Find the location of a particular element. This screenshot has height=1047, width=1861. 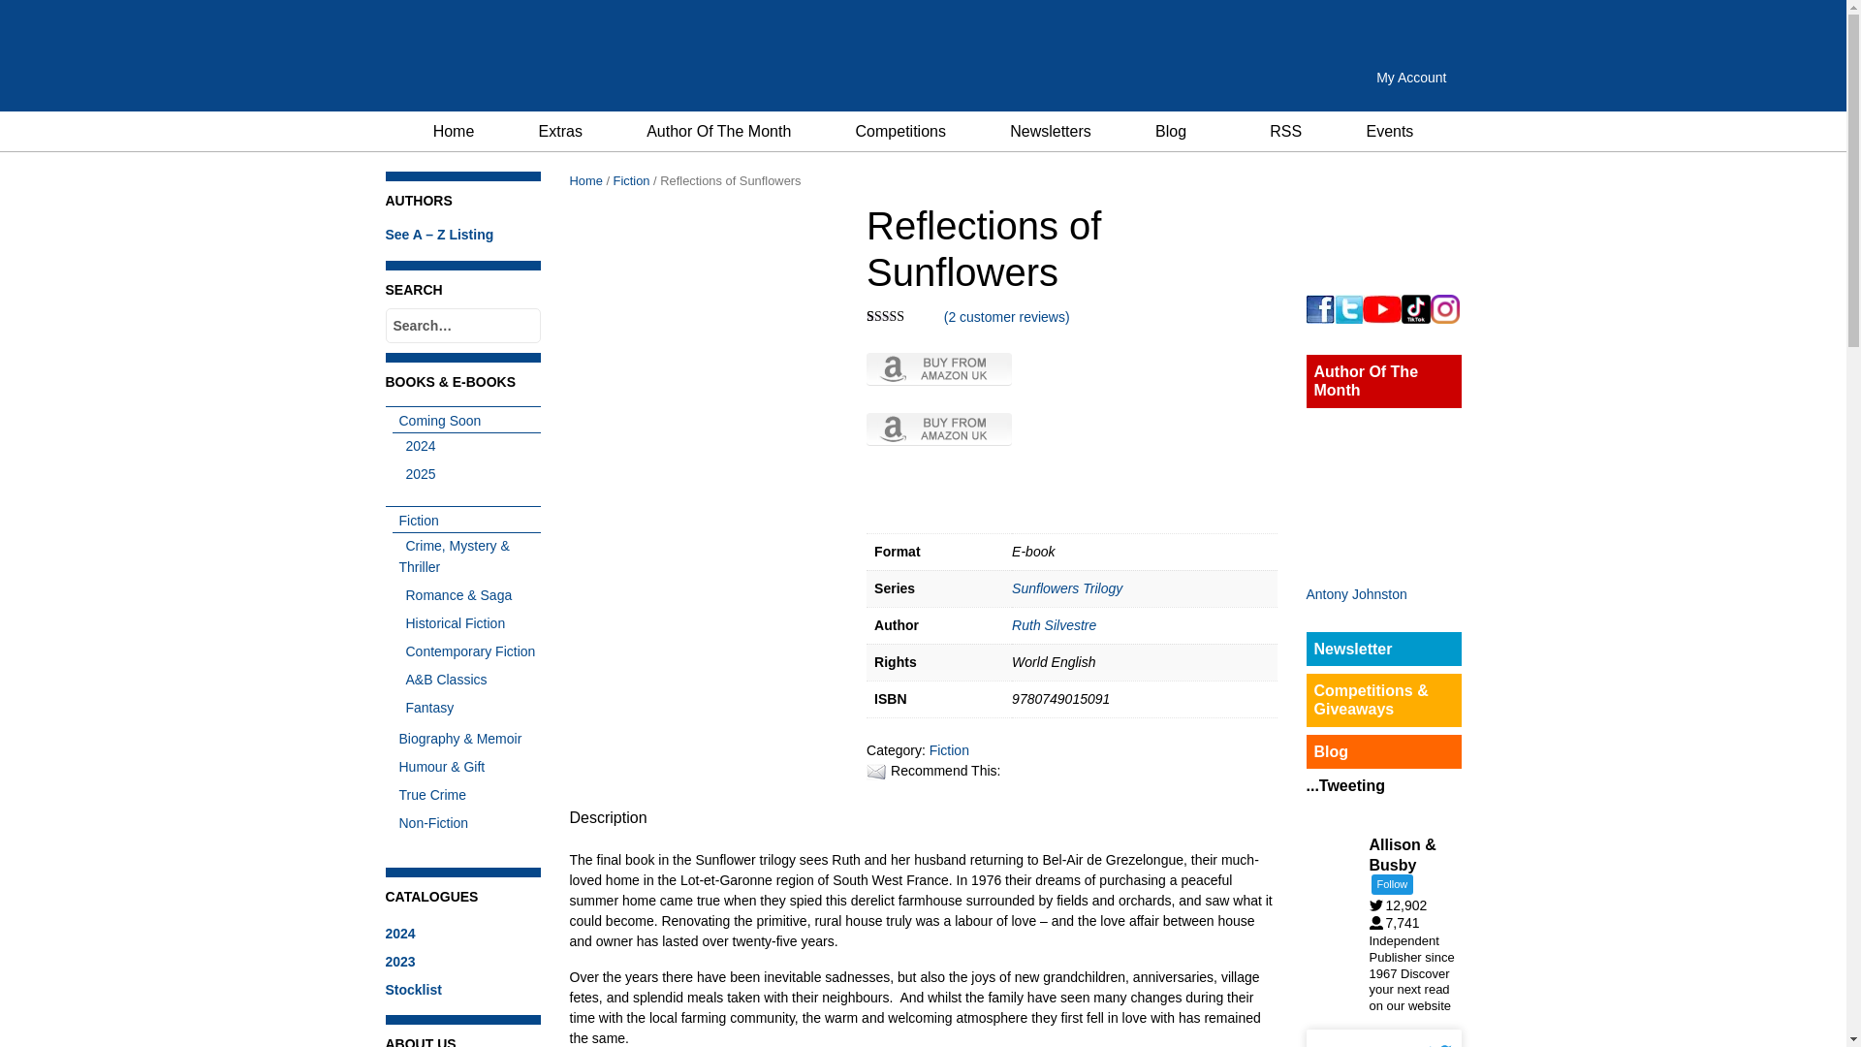

Coming Soon is located at coordinates (435, 420).